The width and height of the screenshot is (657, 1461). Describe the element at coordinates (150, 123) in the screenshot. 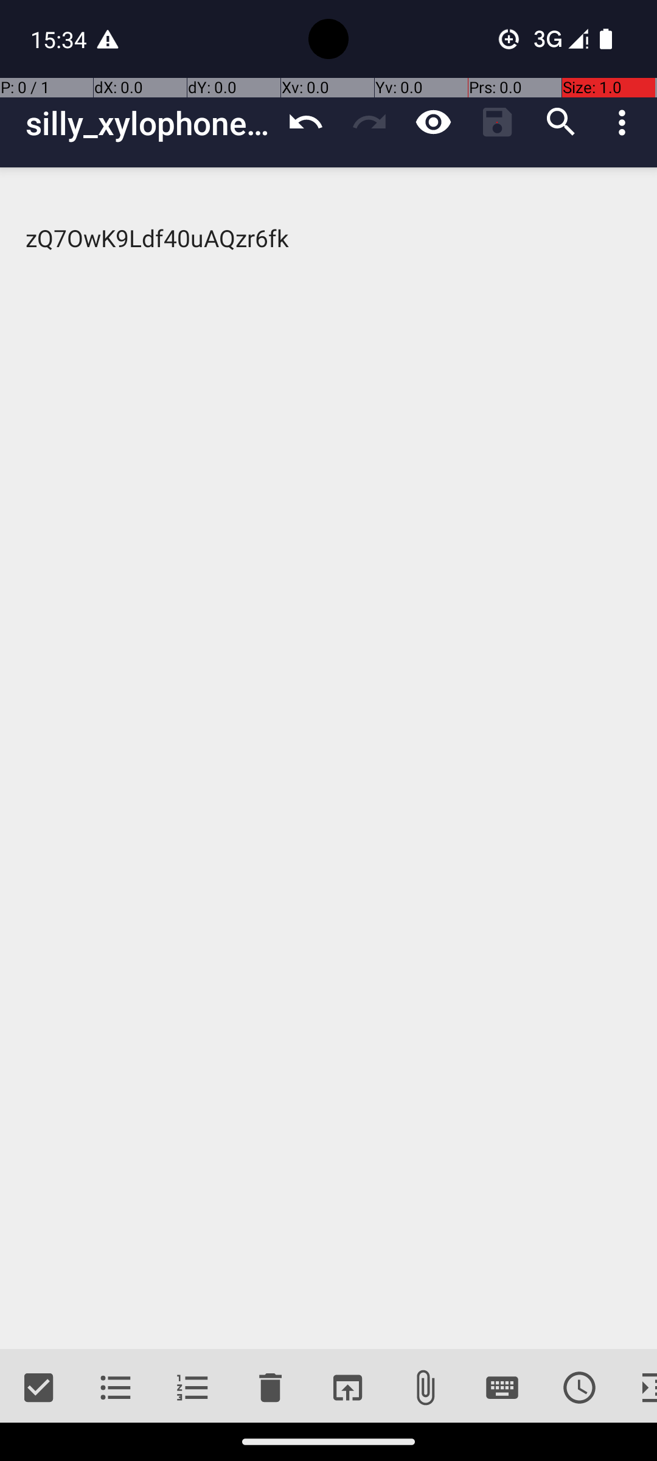

I see `silly_xylophone_WGSm` at that location.